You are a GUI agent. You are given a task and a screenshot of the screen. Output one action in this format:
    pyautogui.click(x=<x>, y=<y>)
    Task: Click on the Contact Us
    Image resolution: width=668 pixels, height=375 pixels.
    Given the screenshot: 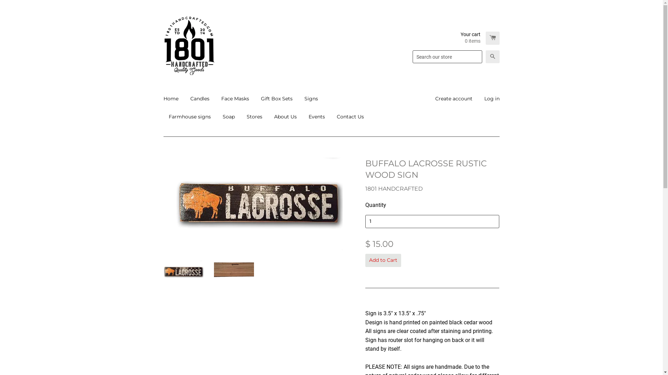 What is the action you would take?
    pyautogui.click(x=347, y=117)
    